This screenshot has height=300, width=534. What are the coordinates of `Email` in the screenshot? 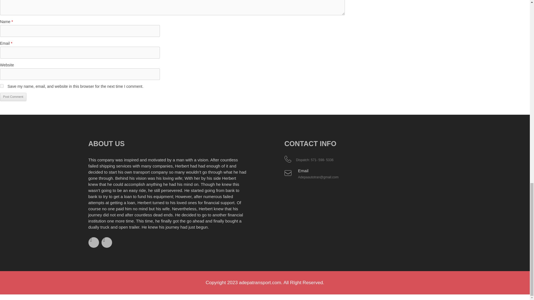 It's located at (303, 171).